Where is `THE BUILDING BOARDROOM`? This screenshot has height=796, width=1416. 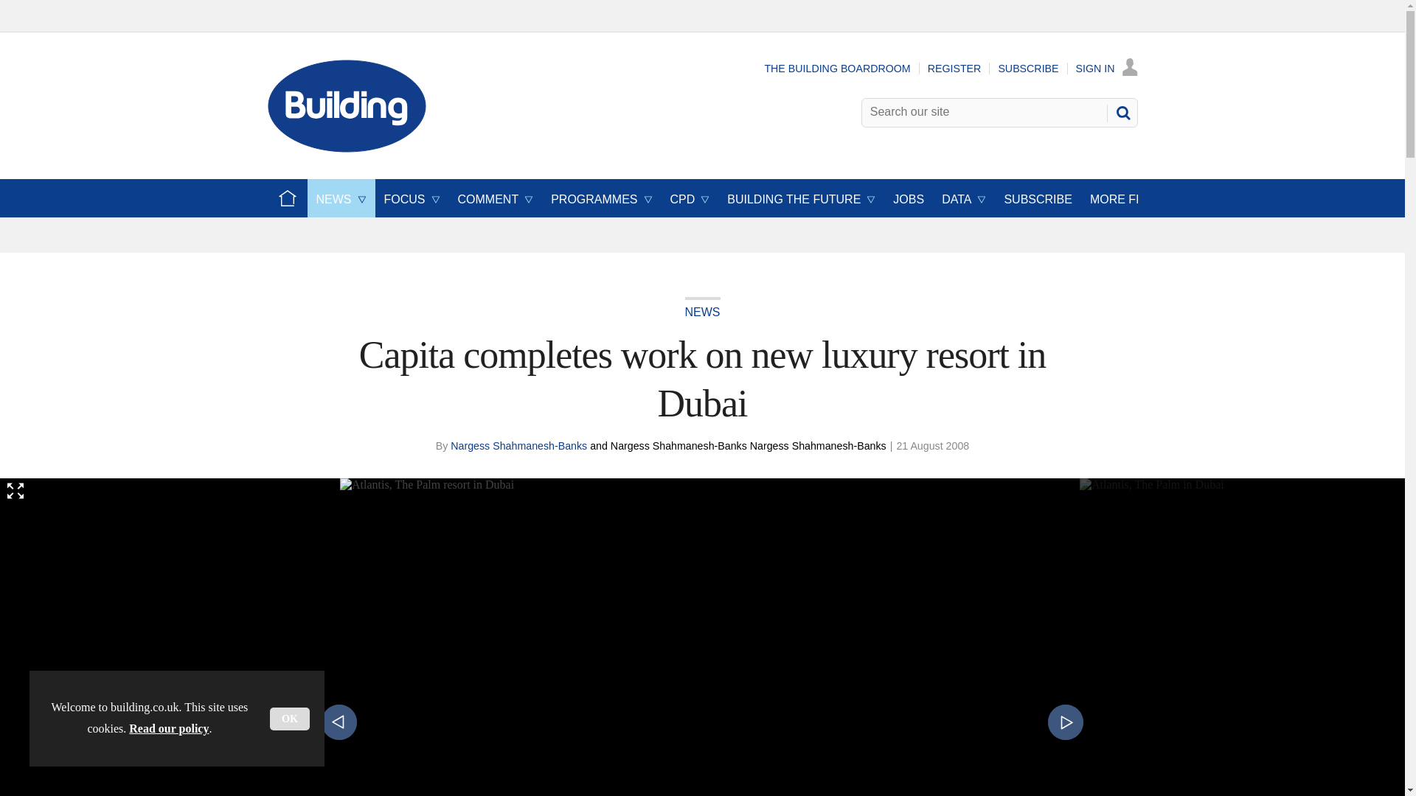
THE BUILDING BOARDROOM is located at coordinates (837, 69).